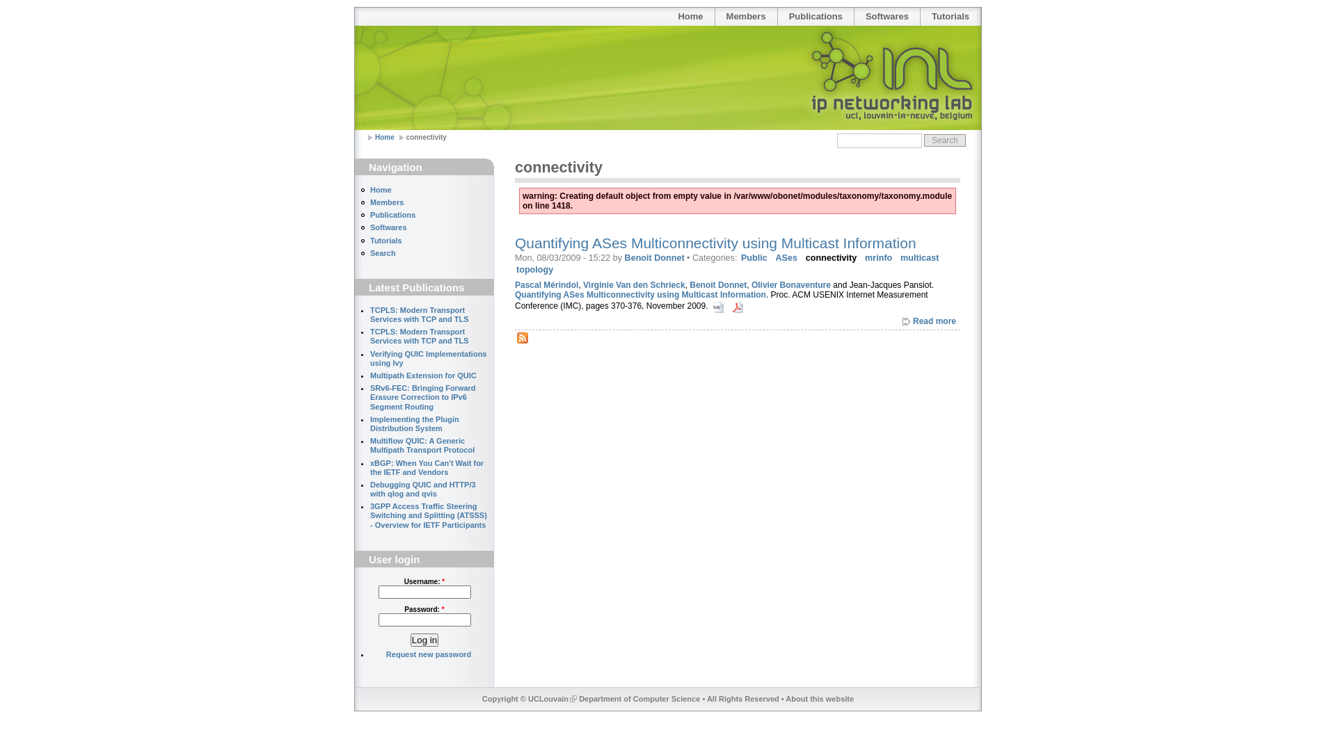 Image resolution: width=1336 pixels, height=751 pixels. What do you see at coordinates (719, 307) in the screenshot?
I see `Get the bibTeX file` at bounding box center [719, 307].